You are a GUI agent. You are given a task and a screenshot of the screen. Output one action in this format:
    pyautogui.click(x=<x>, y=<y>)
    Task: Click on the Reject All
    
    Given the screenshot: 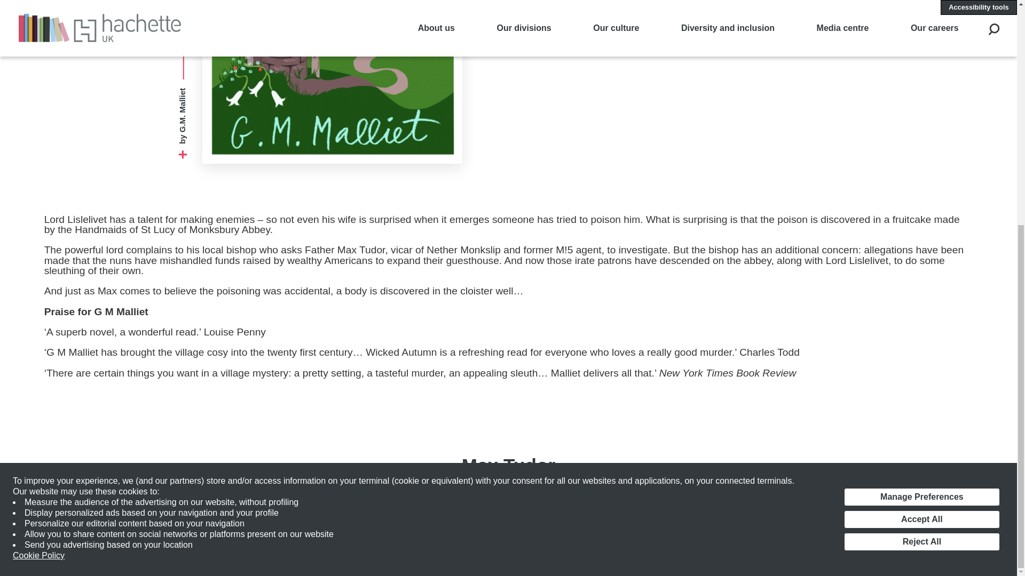 What is the action you would take?
    pyautogui.click(x=921, y=177)
    